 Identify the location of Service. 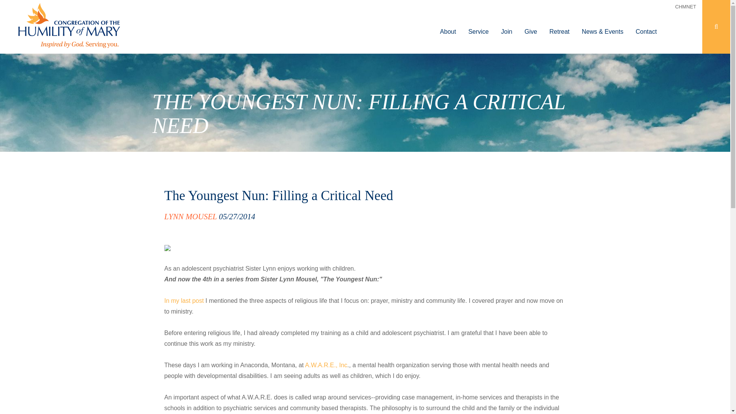
(478, 27).